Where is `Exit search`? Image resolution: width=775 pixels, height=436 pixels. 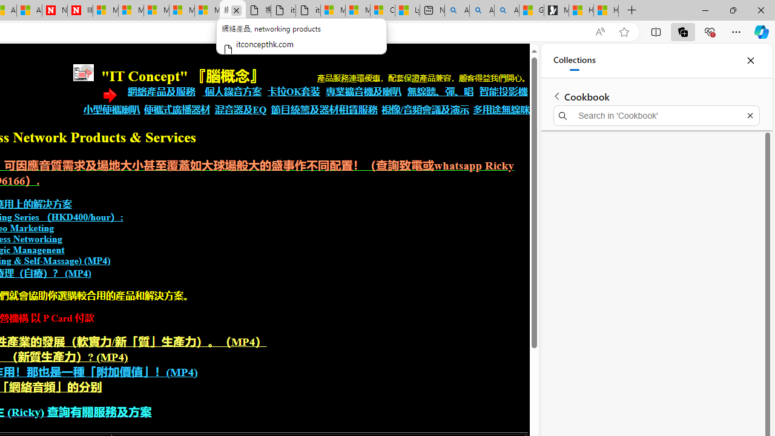
Exit search is located at coordinates (750, 115).